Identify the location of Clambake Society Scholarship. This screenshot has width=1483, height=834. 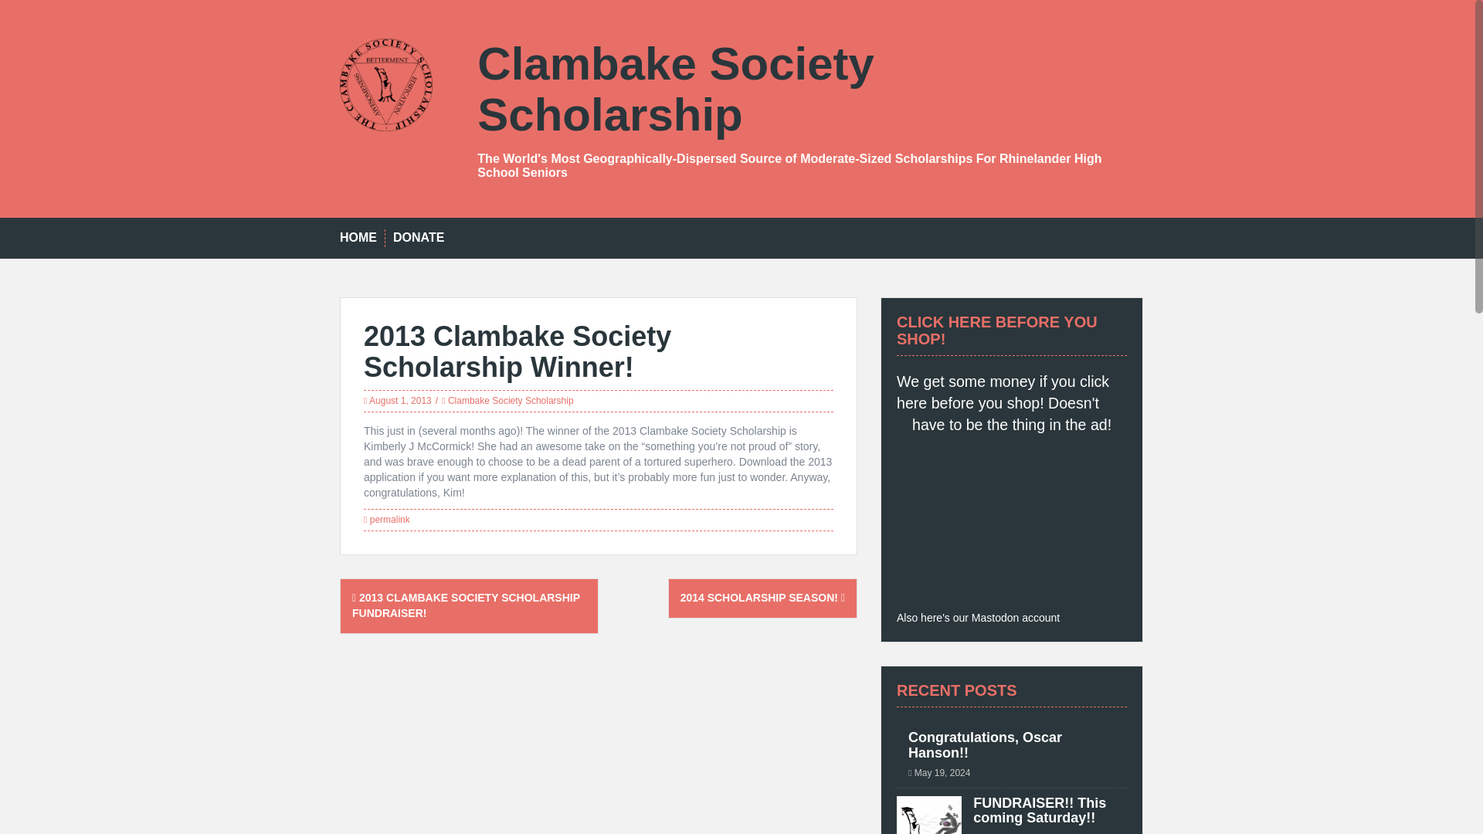
(386, 83).